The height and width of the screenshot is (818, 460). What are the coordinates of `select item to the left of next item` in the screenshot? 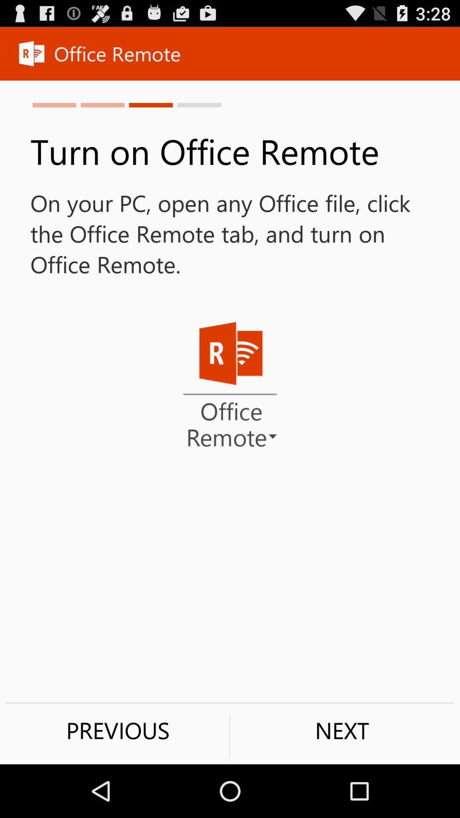 It's located at (118, 730).